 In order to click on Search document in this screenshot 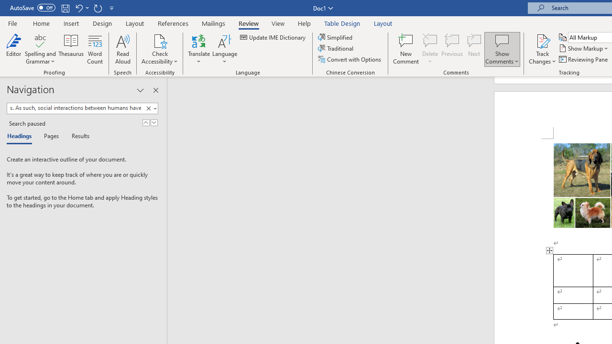, I will do `click(75, 108)`.